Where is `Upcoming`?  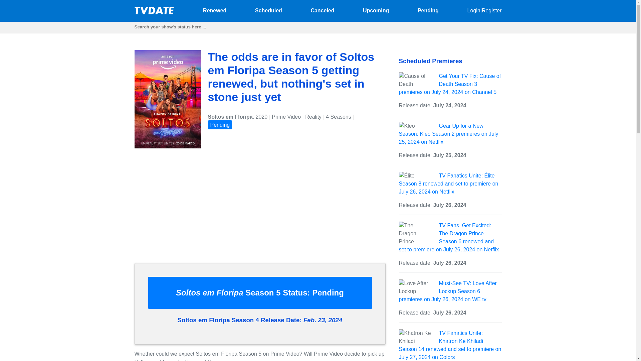 Upcoming is located at coordinates (376, 10).